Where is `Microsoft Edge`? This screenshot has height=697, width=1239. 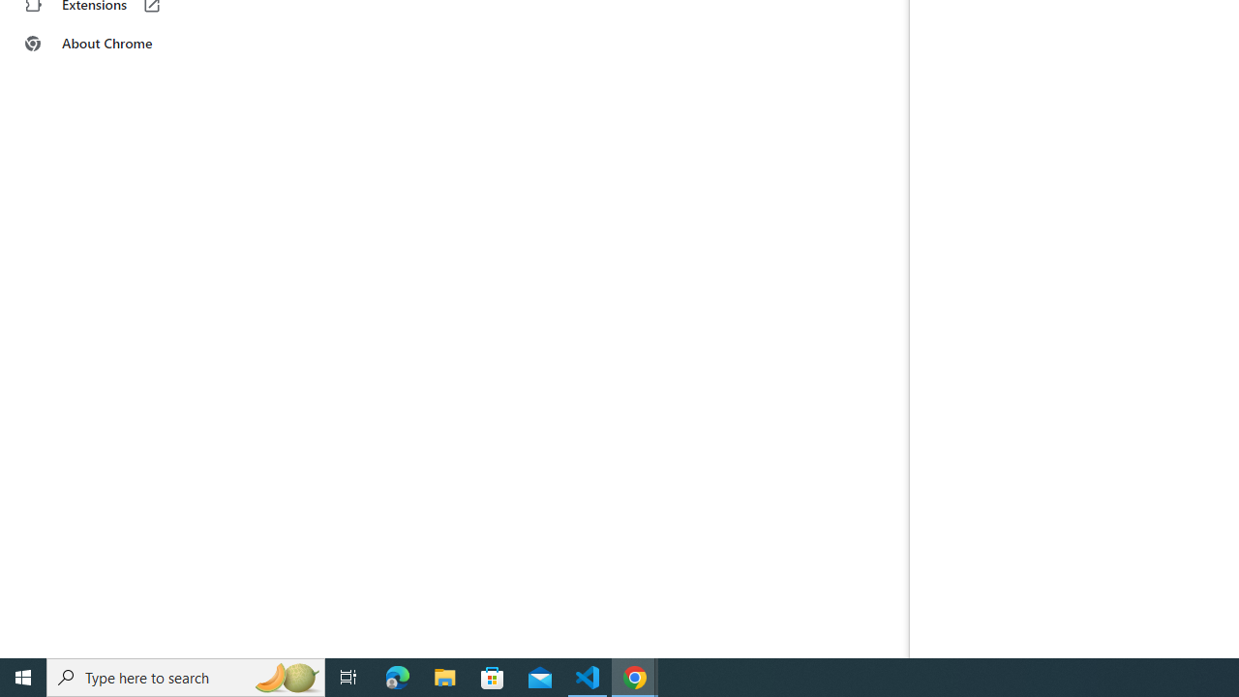
Microsoft Edge is located at coordinates (398, 678).